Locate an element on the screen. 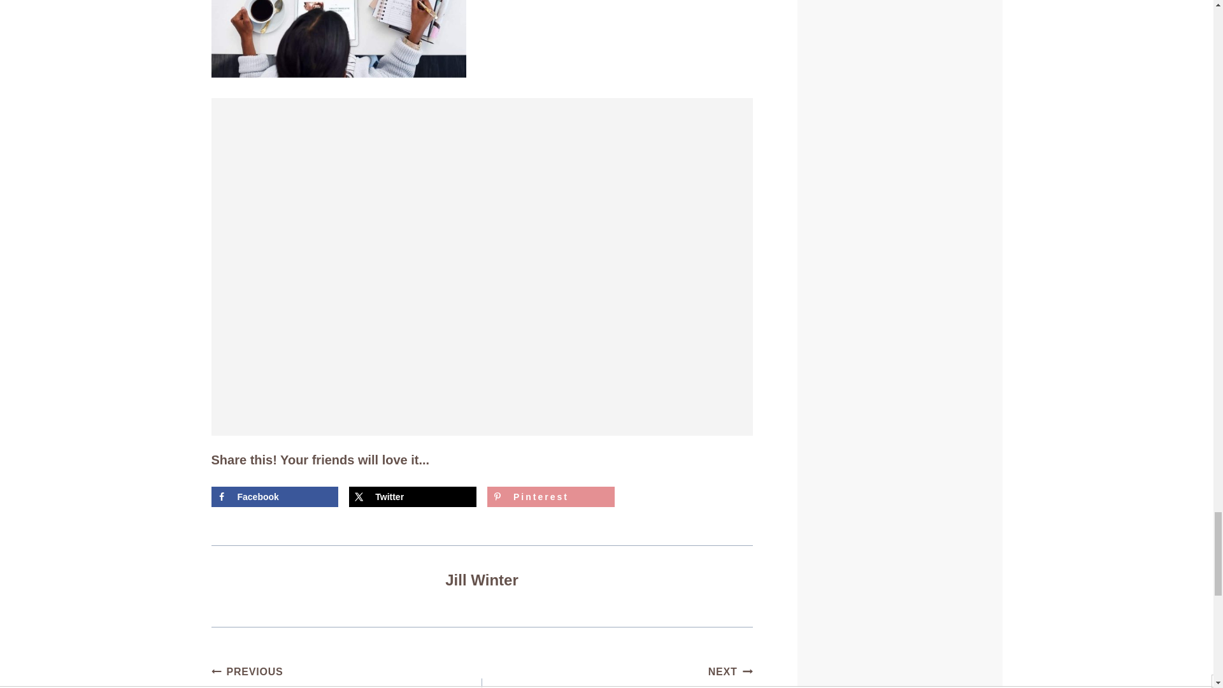 The width and height of the screenshot is (1223, 688). Facebook is located at coordinates (275, 496).